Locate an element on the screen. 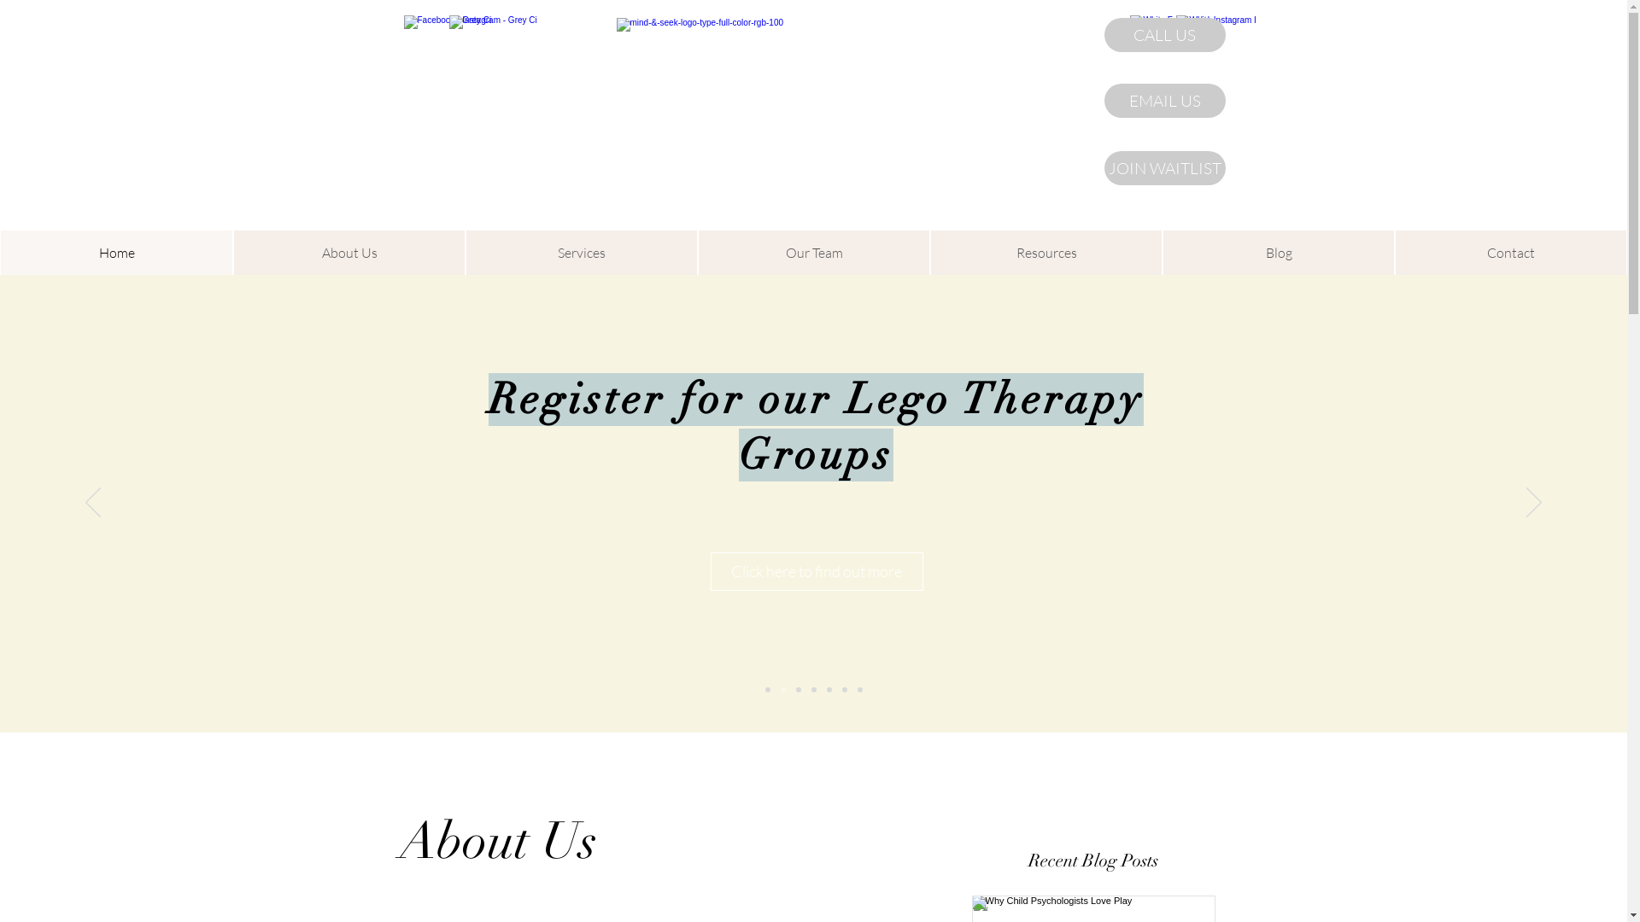  mind-&-seek-logo-type-full-color-rgb-100 is located at coordinates (800, 125).